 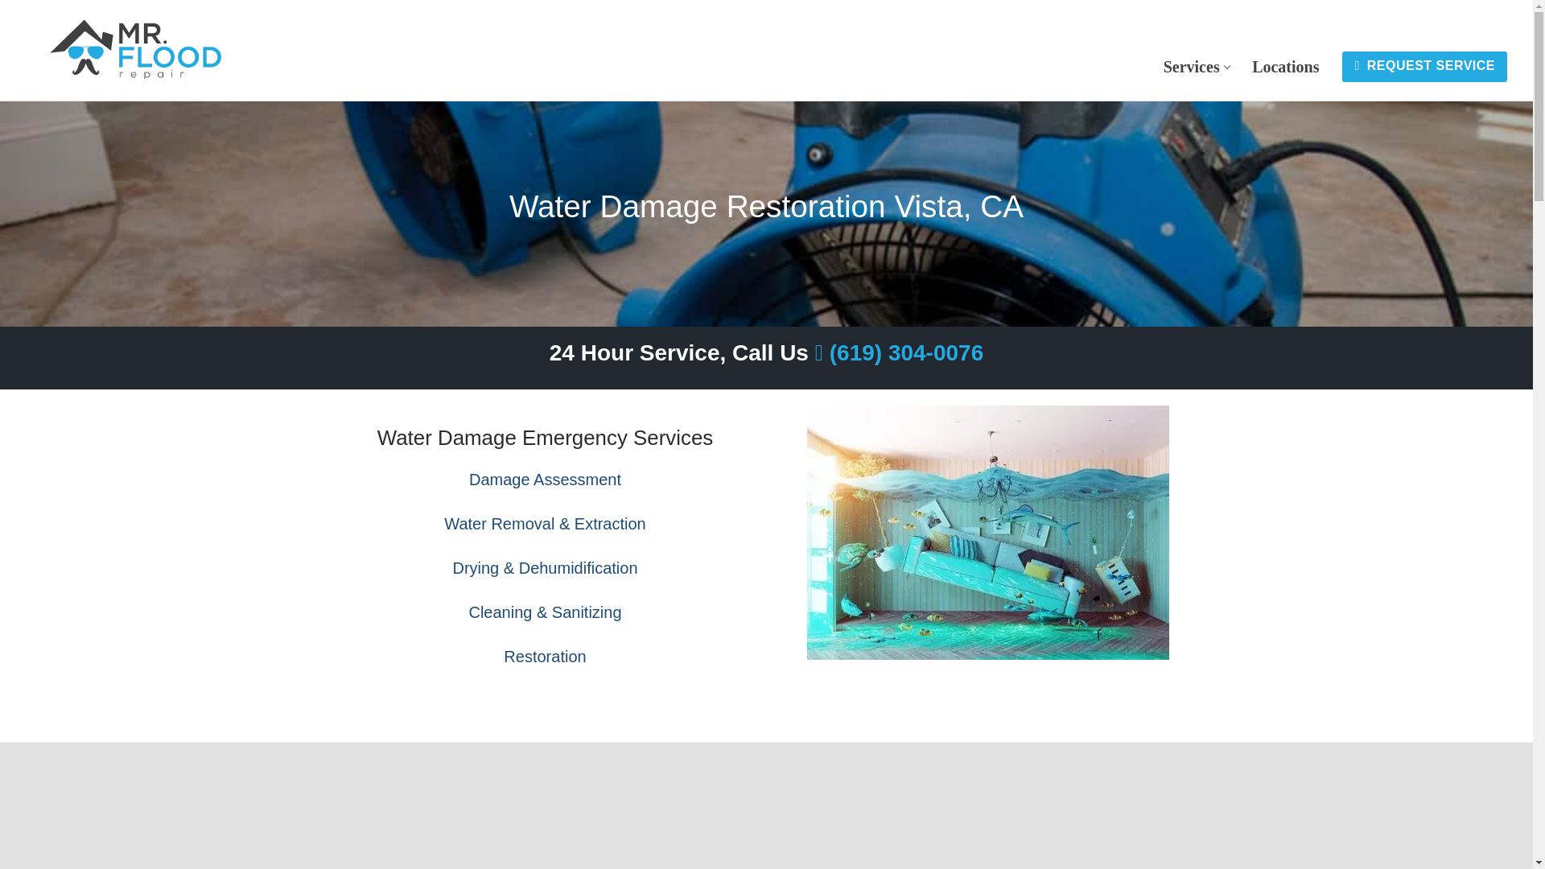 I want to click on REQUEST SERVICE, so click(x=1424, y=66).